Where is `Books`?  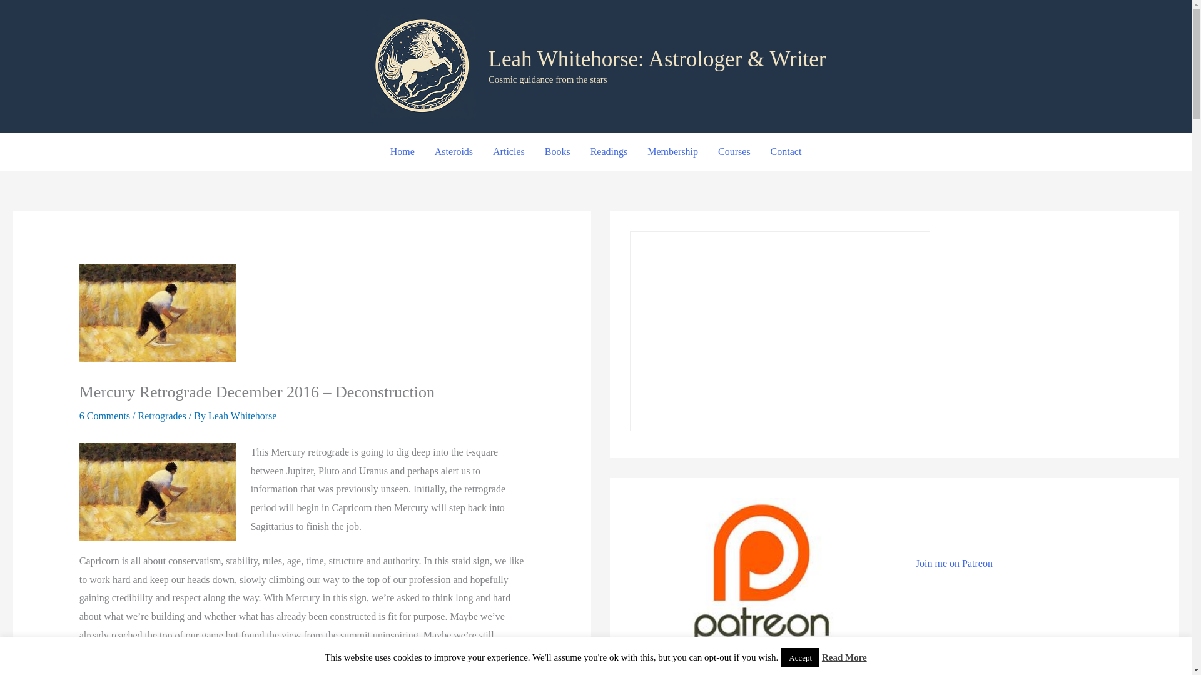
Books is located at coordinates (557, 151).